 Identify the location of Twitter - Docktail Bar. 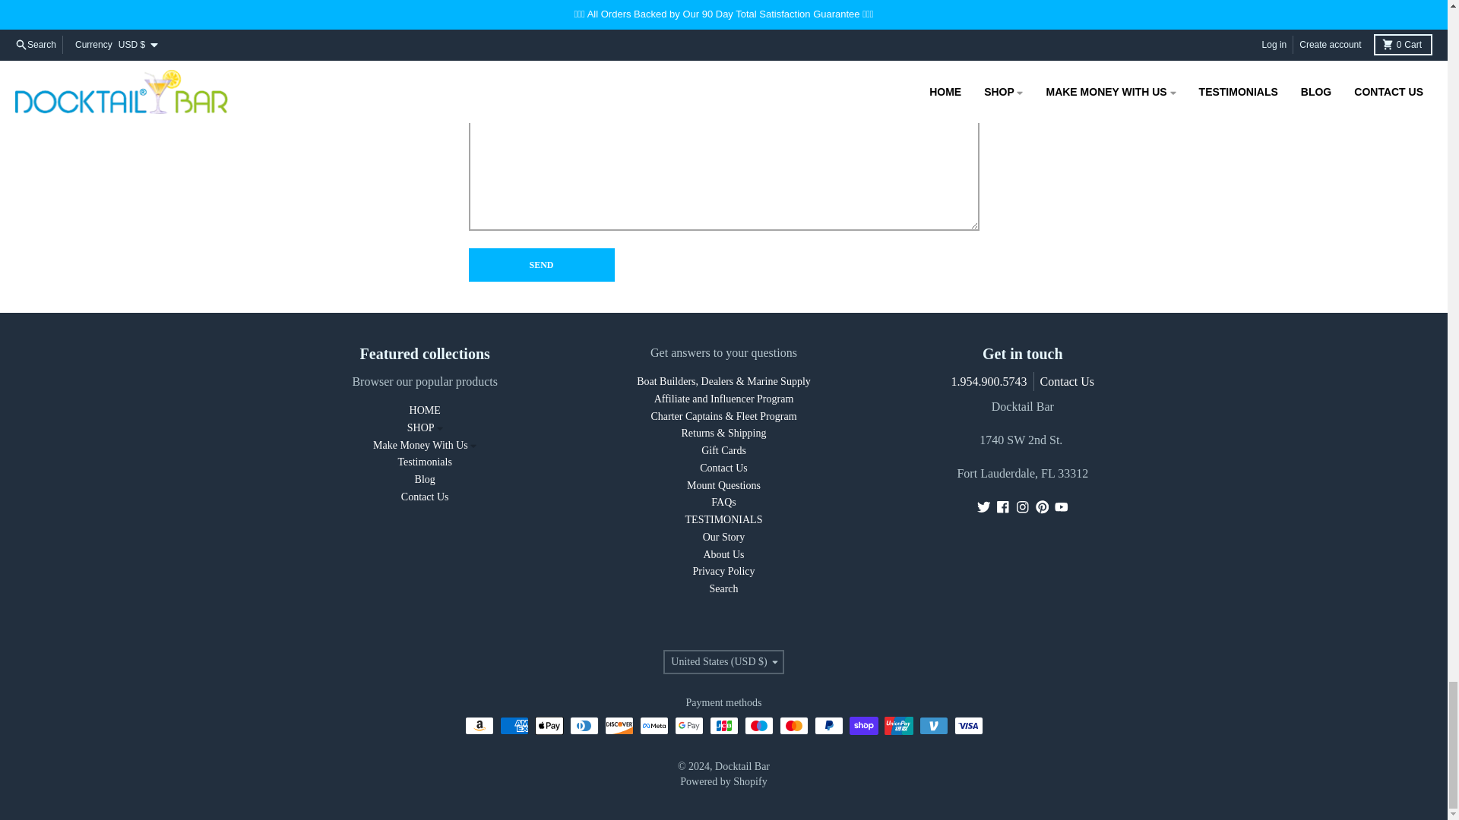
(983, 507).